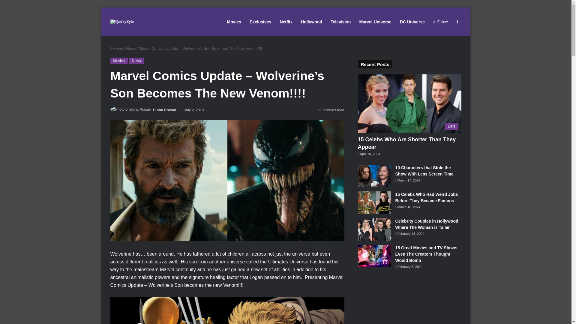 The image size is (576, 324). I want to click on News, so click(136, 61).